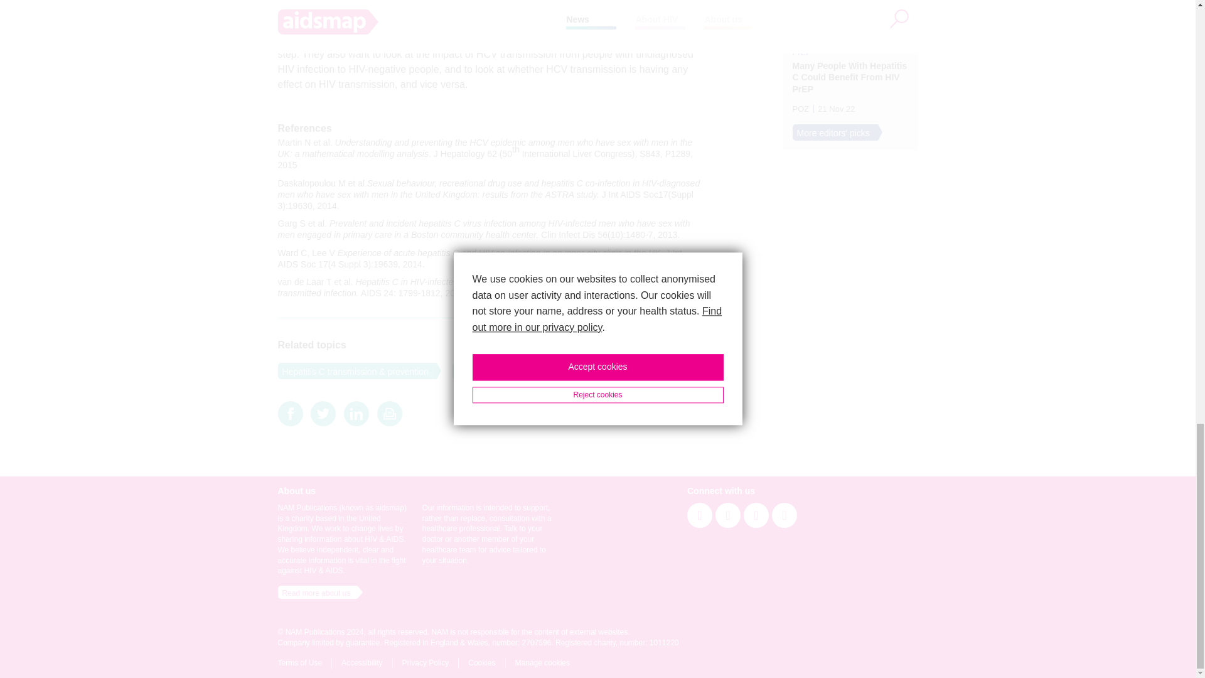 Image resolution: width=1205 pixels, height=678 pixels. Describe the element at coordinates (389, 413) in the screenshot. I see `Print` at that location.